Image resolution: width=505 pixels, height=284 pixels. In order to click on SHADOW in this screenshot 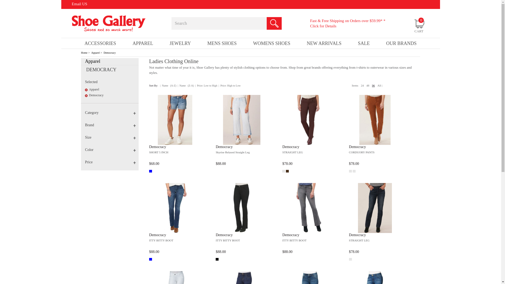, I will do `click(287, 171)`.